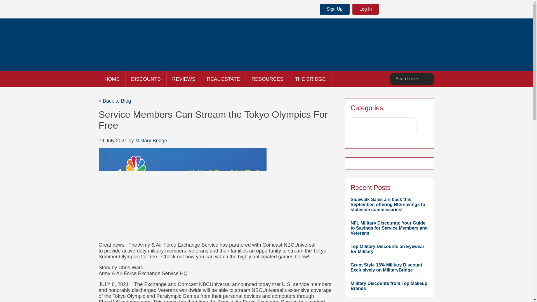  What do you see at coordinates (310, 79) in the screenshot?
I see `THE BRIDGE` at bounding box center [310, 79].